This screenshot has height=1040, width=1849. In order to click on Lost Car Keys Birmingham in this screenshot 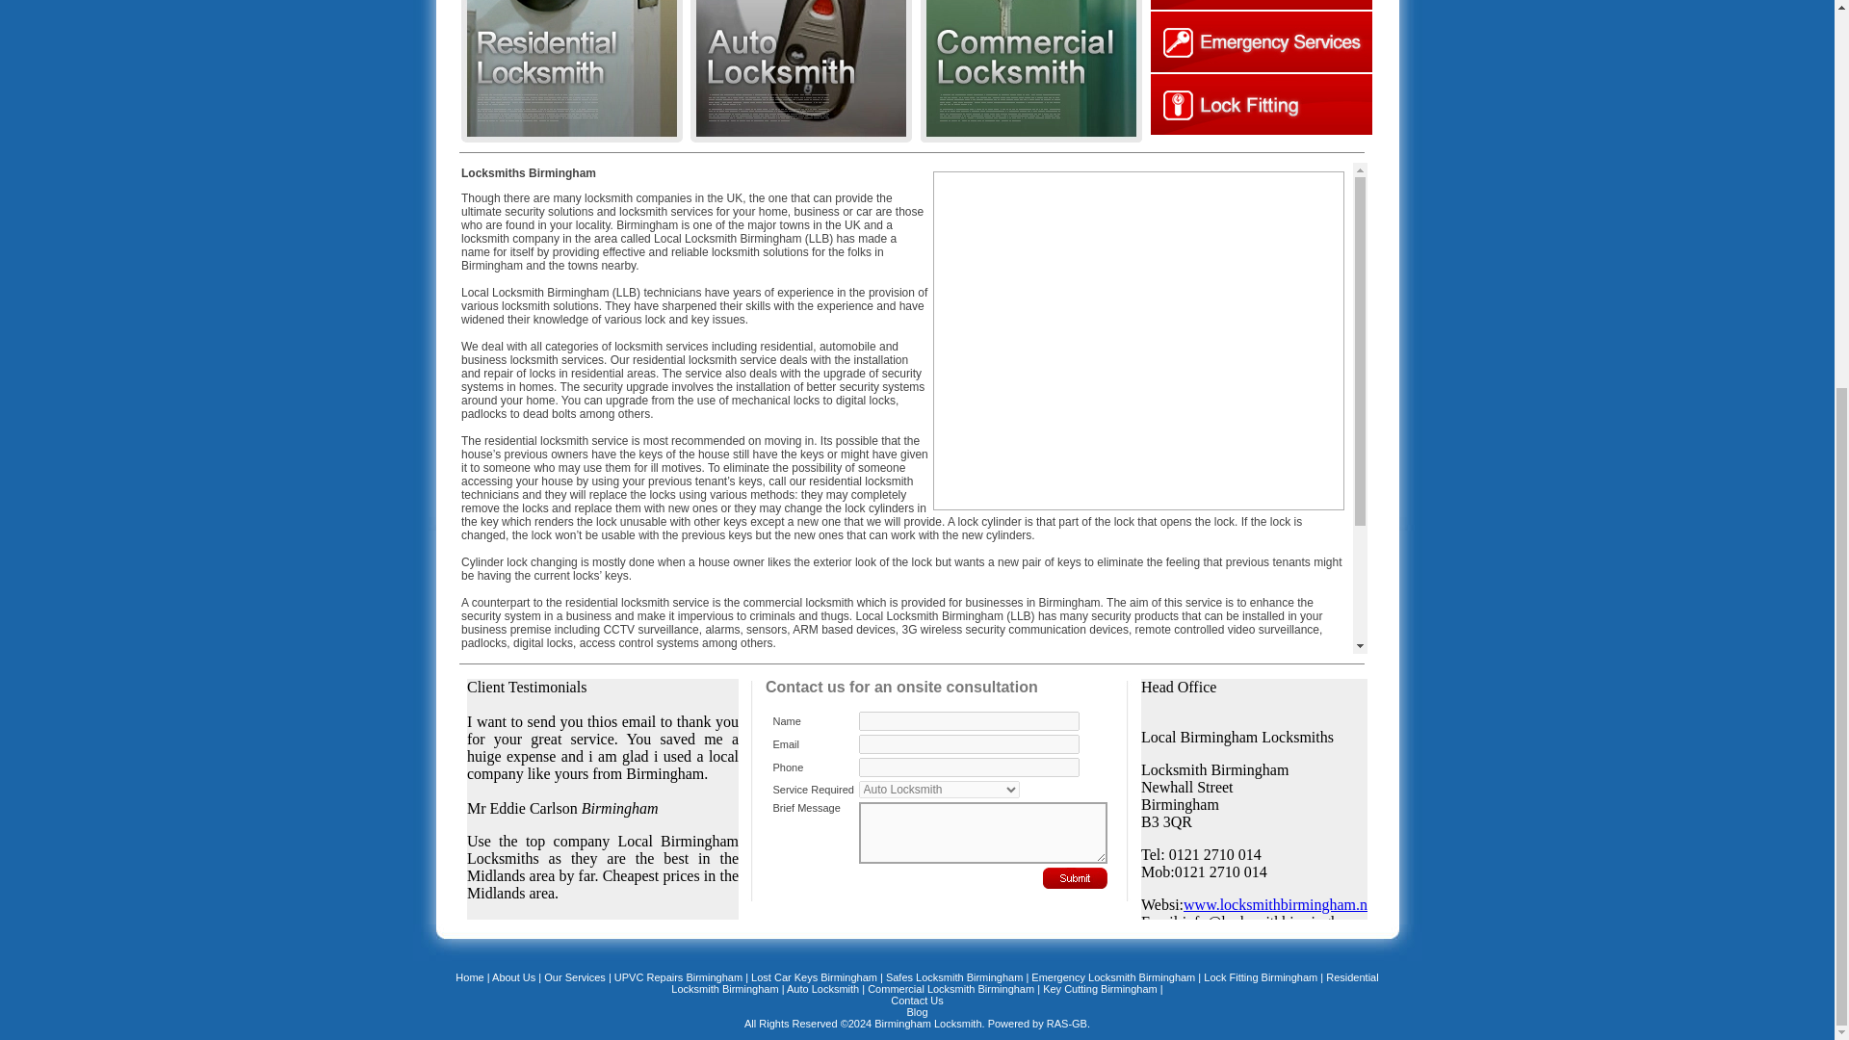, I will do `click(815, 976)`.